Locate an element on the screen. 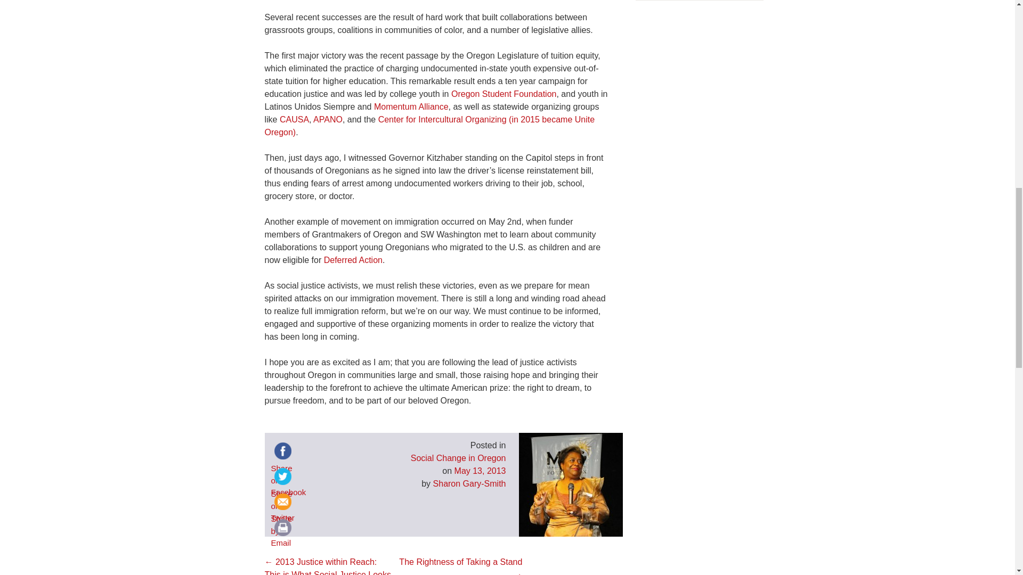  print is located at coordinates (282, 527).